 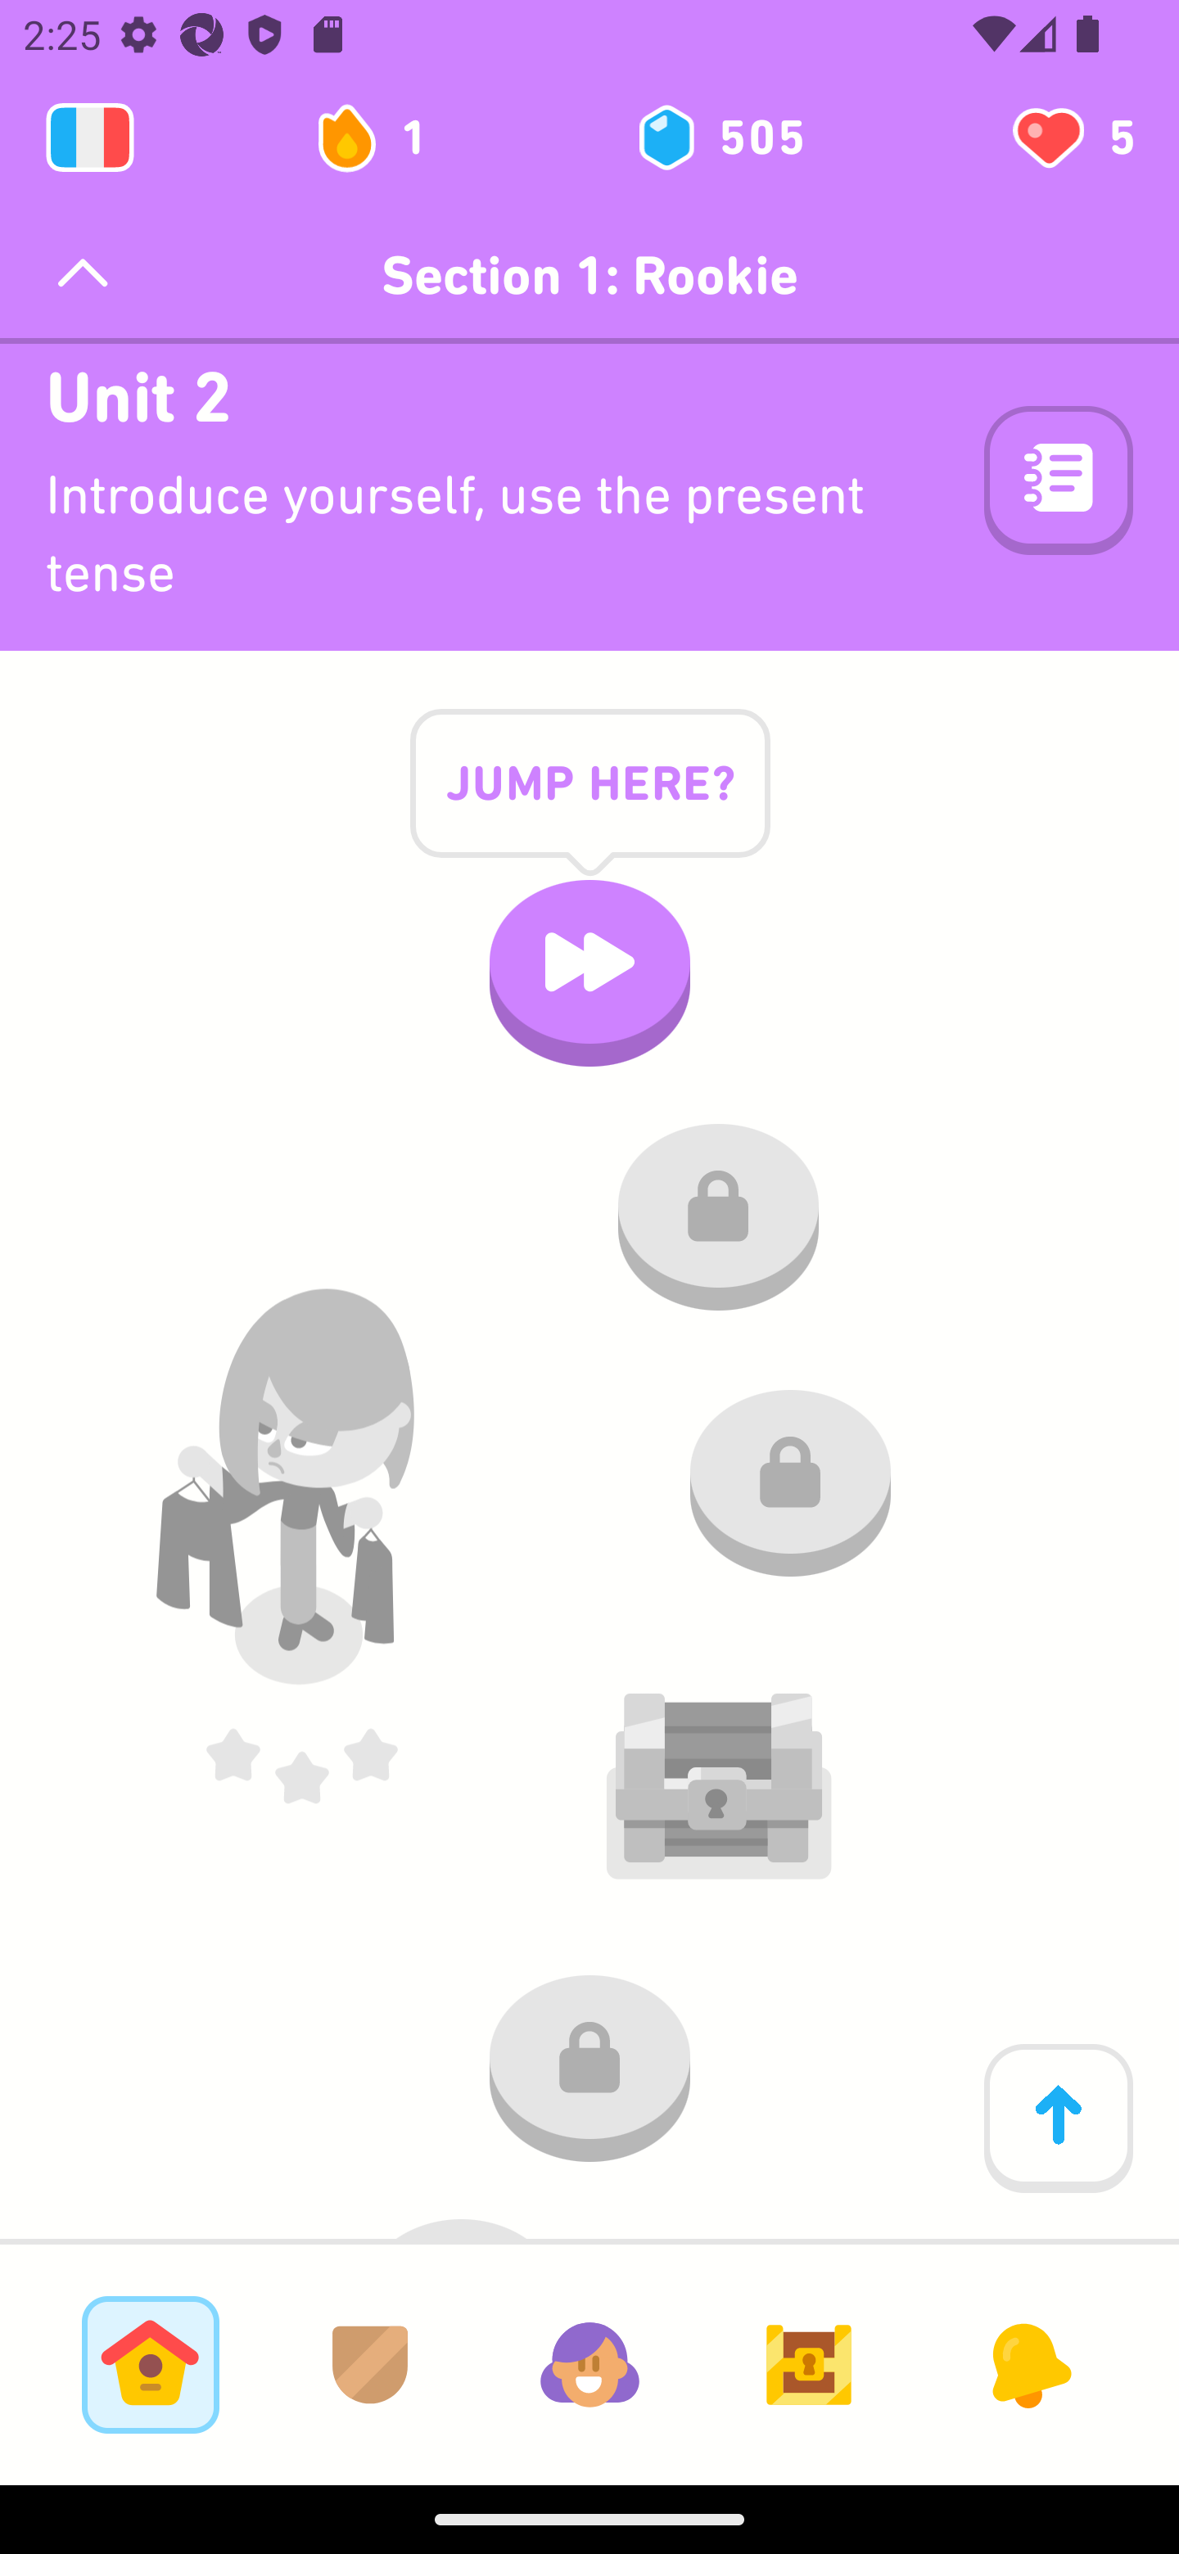 What do you see at coordinates (370, 2364) in the screenshot?
I see `Leagues Tab` at bounding box center [370, 2364].